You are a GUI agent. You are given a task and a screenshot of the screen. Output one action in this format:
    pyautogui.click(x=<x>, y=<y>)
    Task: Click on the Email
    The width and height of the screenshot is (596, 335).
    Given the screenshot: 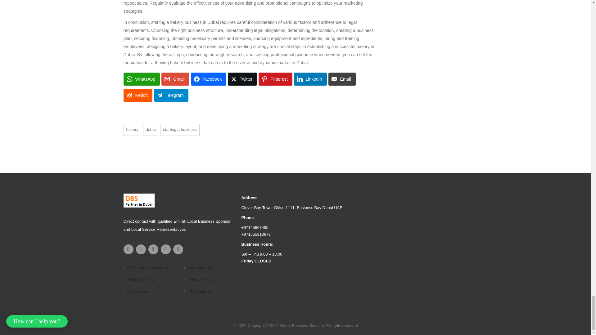 What is the action you would take?
    pyautogui.click(x=342, y=79)
    